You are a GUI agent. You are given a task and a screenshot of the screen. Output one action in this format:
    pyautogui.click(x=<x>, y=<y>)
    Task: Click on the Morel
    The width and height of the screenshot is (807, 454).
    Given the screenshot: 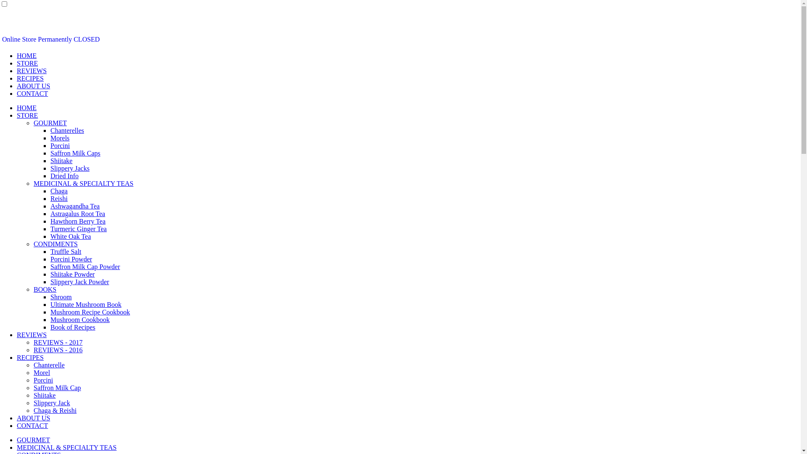 What is the action you would take?
    pyautogui.click(x=42, y=372)
    